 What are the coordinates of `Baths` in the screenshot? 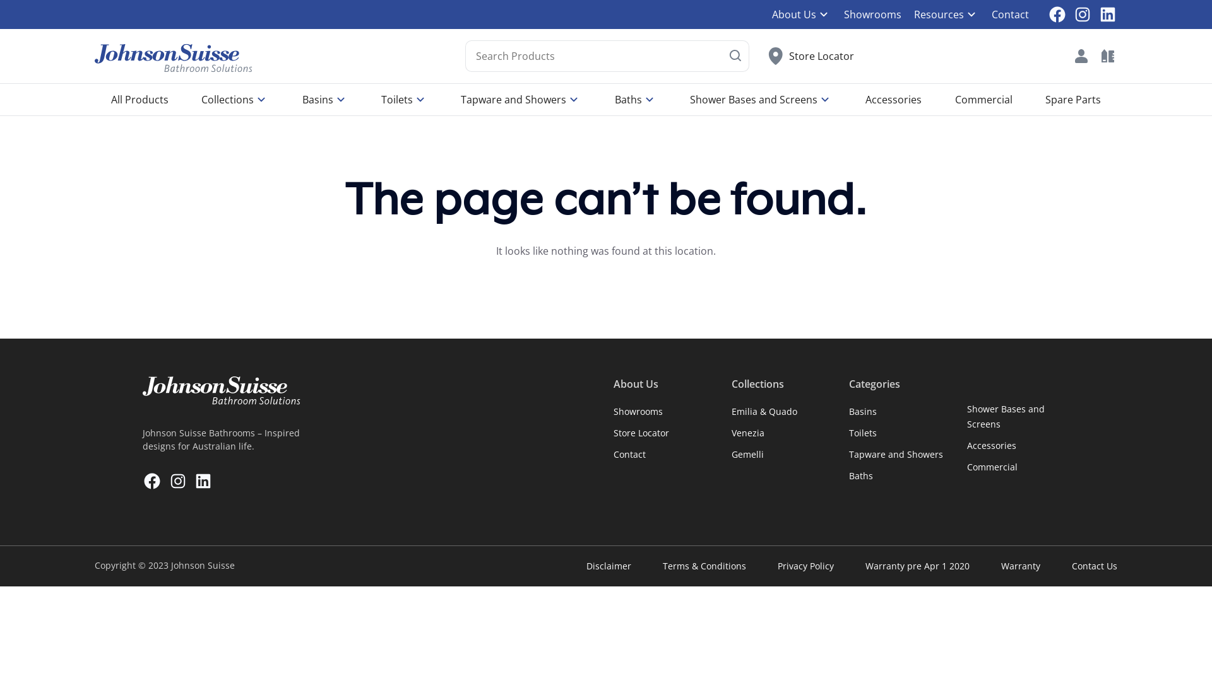 It's located at (861, 475).